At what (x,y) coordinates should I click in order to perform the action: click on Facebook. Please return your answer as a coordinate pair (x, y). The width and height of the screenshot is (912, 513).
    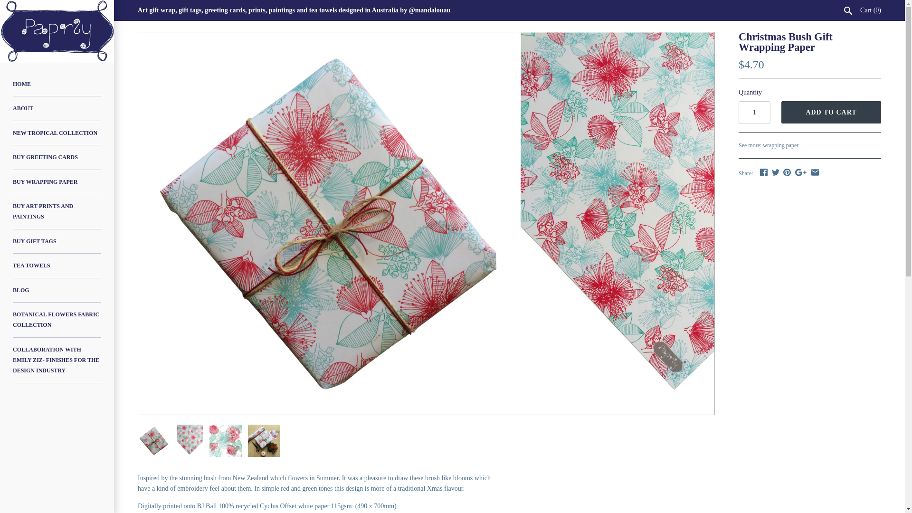
    Looking at the image, I should click on (764, 172).